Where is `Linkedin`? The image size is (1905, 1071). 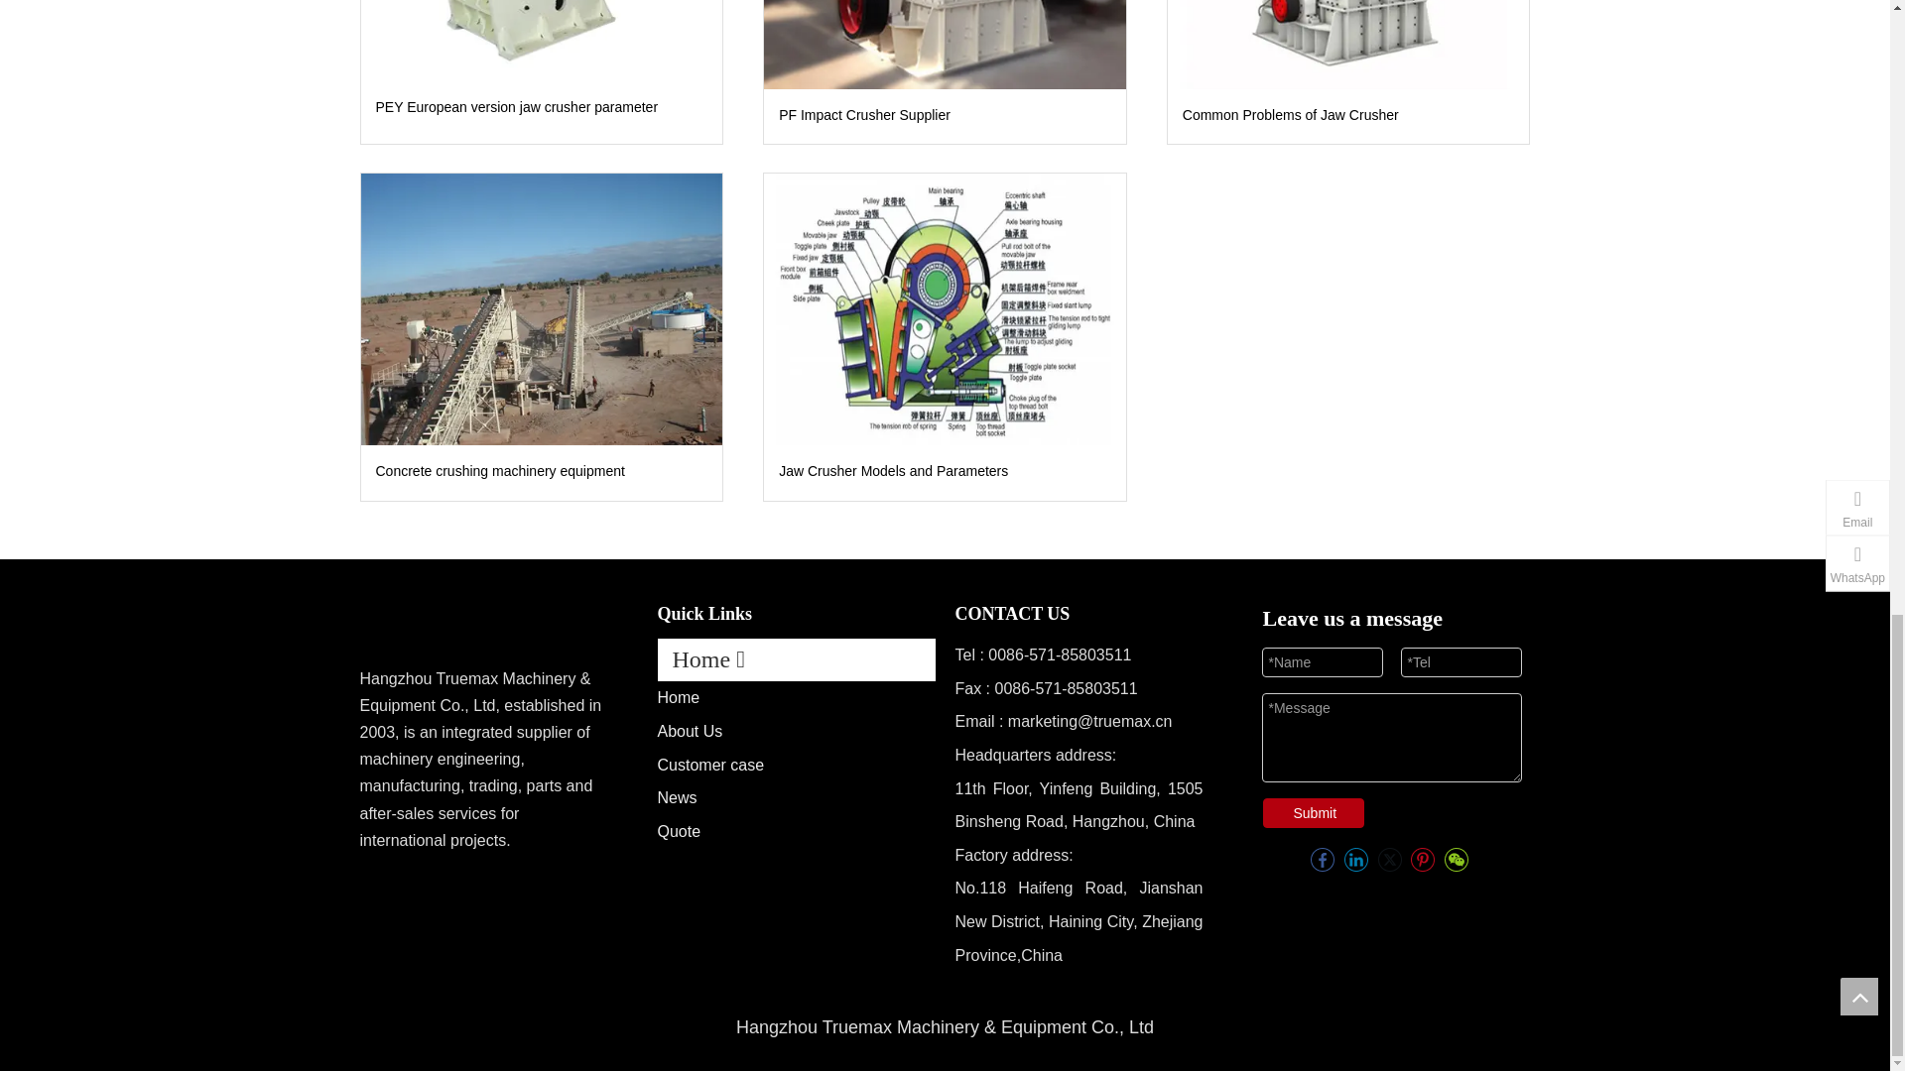
Linkedin is located at coordinates (1355, 845).